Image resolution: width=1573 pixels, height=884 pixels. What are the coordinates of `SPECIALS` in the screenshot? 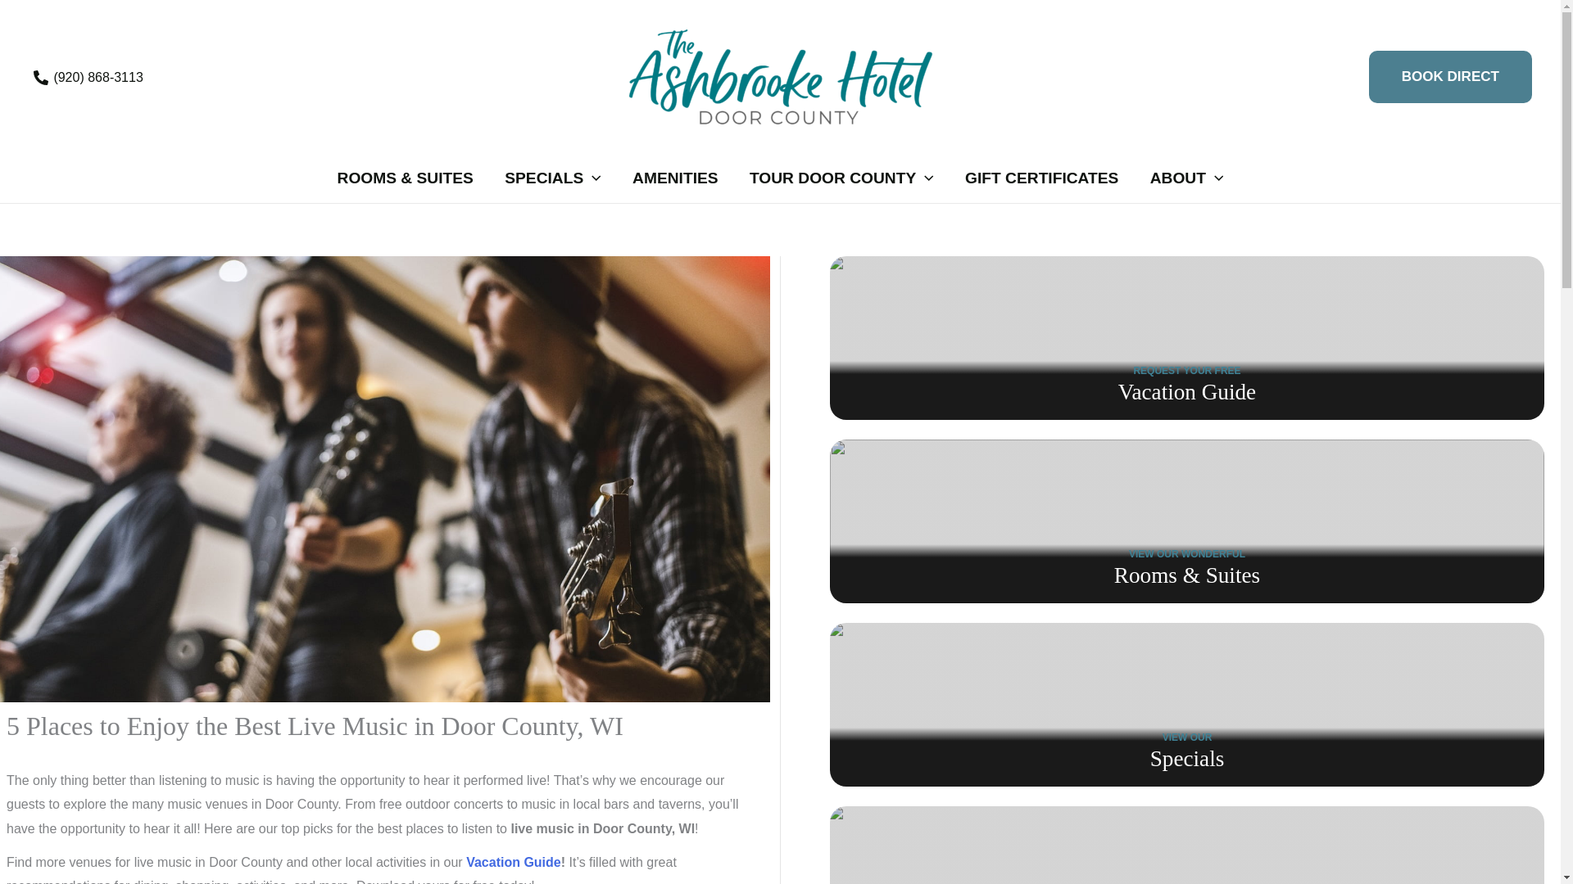 It's located at (552, 178).